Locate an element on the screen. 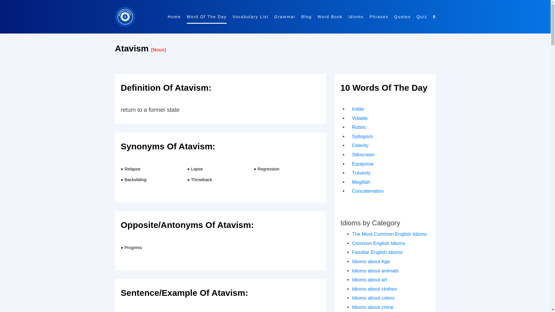 This screenshot has height=312, width=555. Word Of The Day is located at coordinates (206, 17).